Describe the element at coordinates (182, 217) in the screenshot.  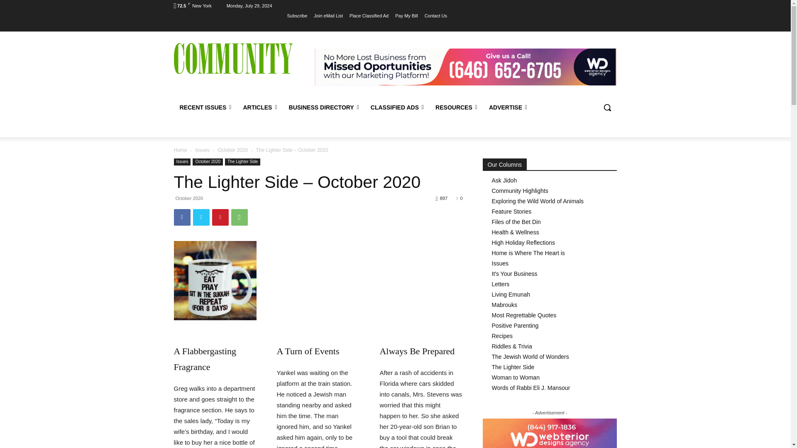
I see `Facebook` at that location.